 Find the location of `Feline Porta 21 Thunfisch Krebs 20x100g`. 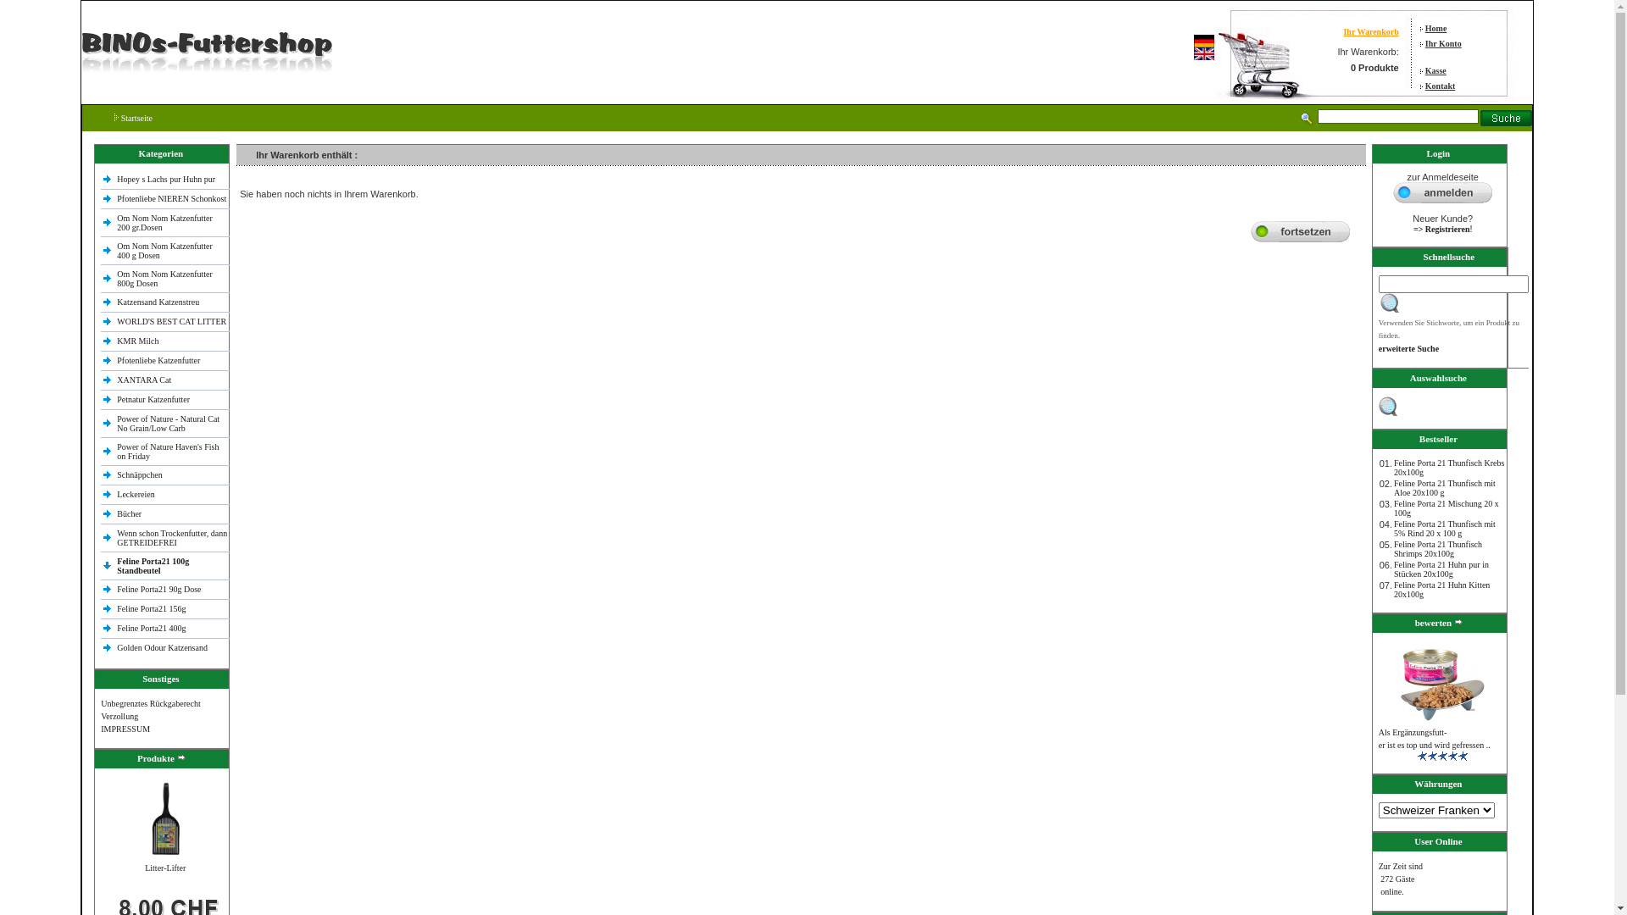

Feline Porta 21 Thunfisch Krebs 20x100g is located at coordinates (1449, 467).